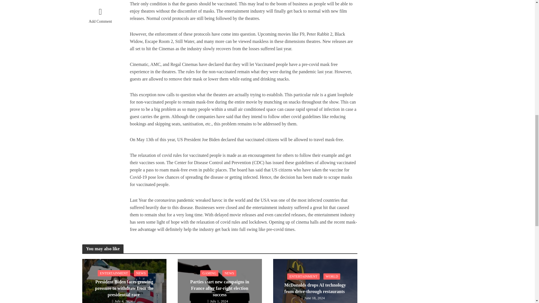 The image size is (539, 303). What do you see at coordinates (303, 277) in the screenshot?
I see `ENTERTAINMENT` at bounding box center [303, 277].